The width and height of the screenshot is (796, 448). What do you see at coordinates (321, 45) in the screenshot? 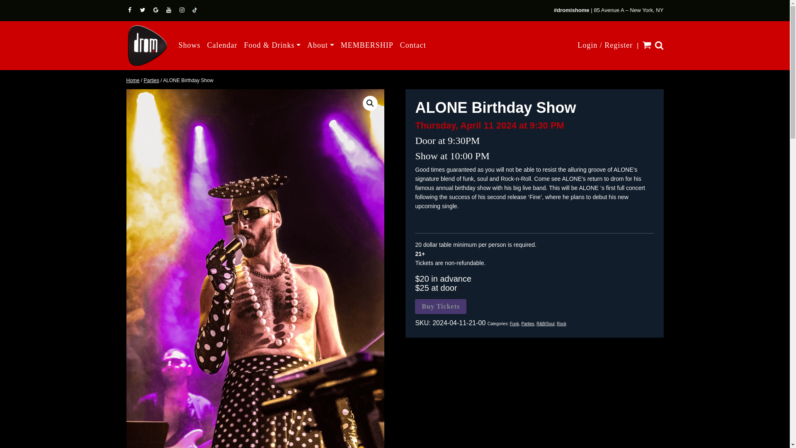
I see `About` at bounding box center [321, 45].